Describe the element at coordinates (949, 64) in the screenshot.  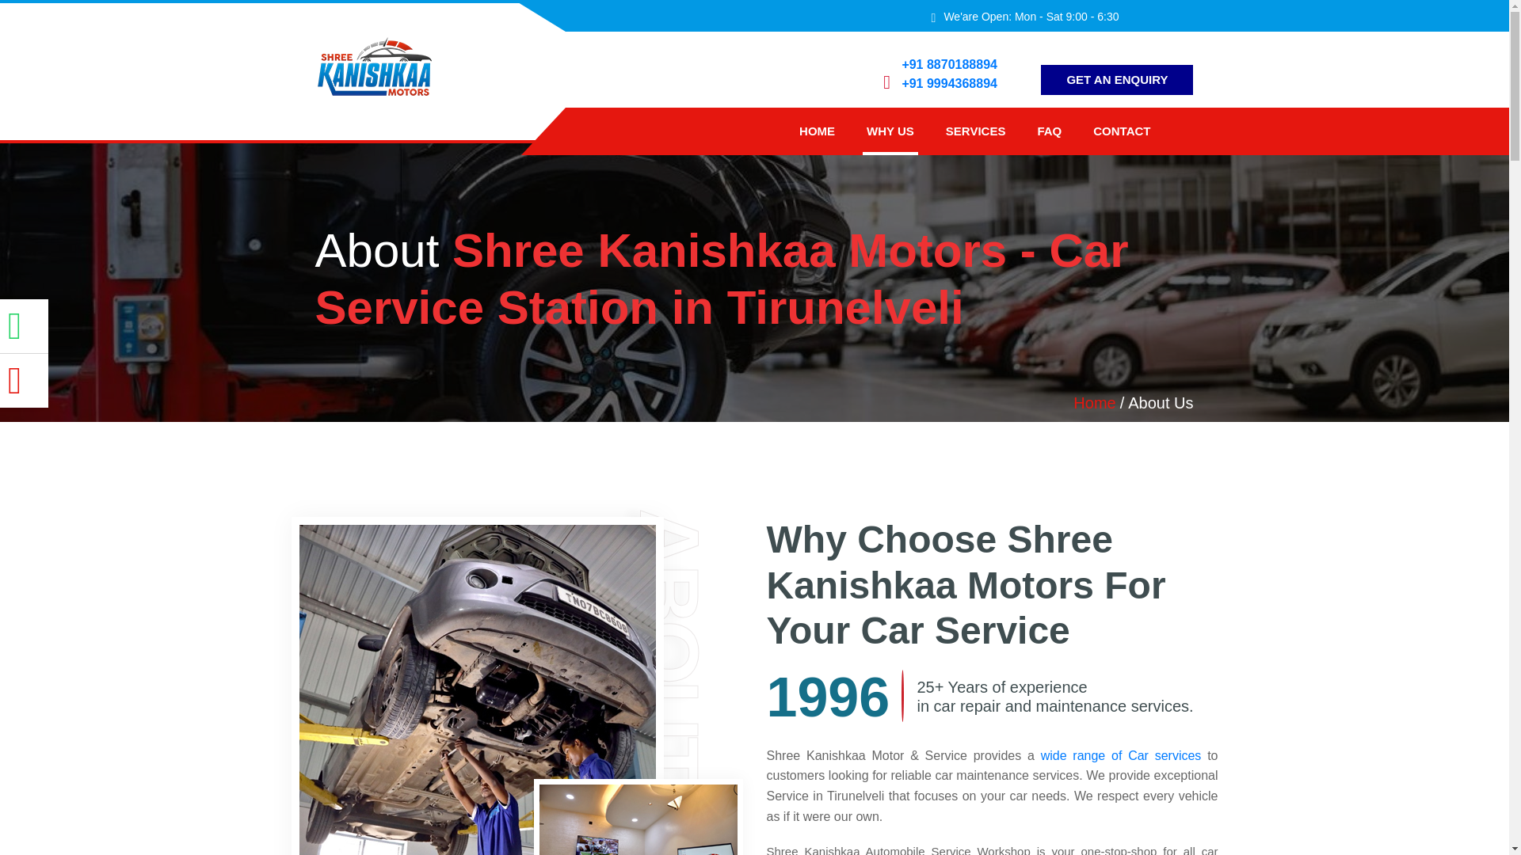
I see `Call to Shree Kanishkaa Motors` at that location.